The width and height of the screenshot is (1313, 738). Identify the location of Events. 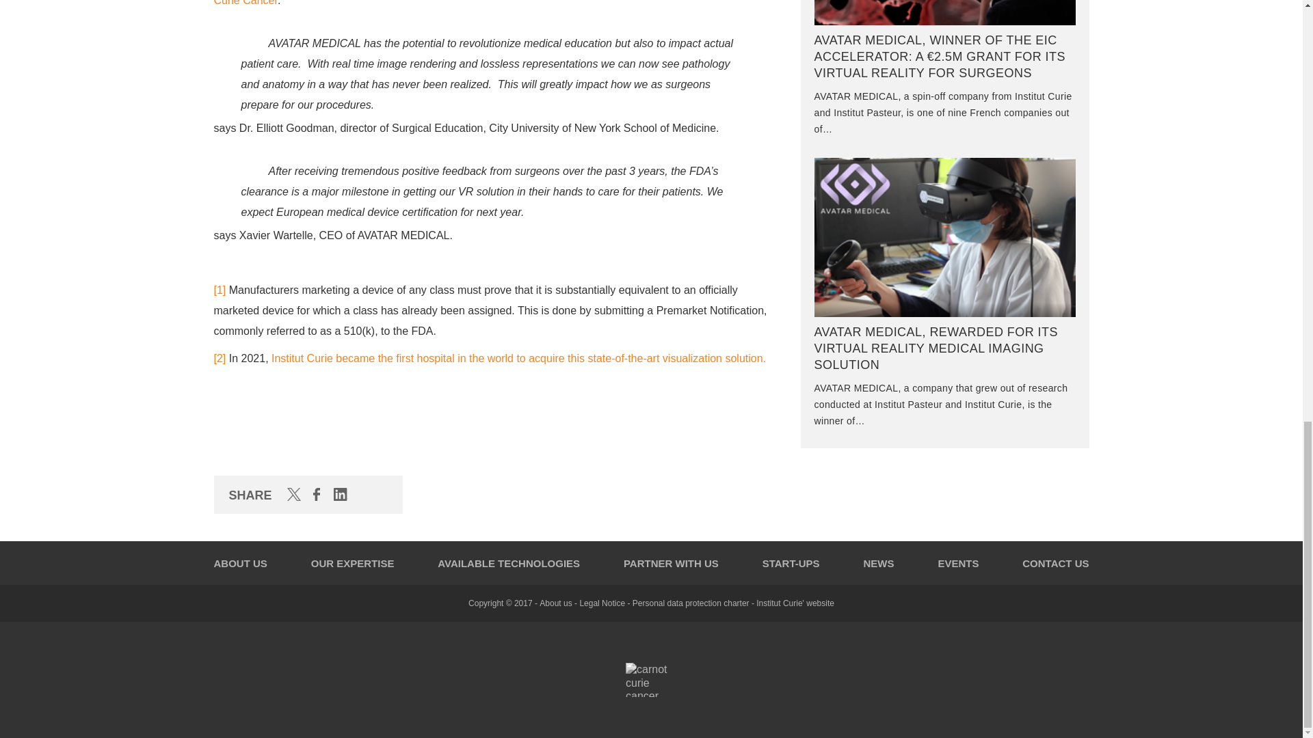
(957, 563).